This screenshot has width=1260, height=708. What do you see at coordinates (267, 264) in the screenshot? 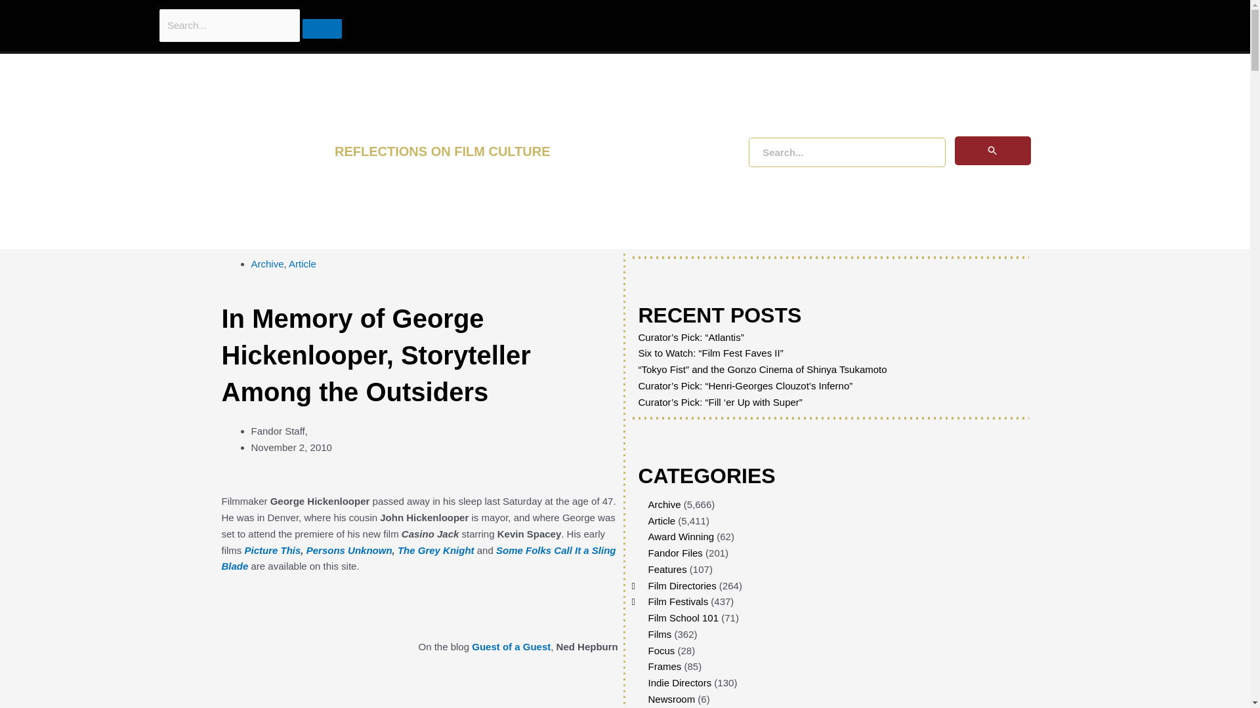
I see `Archive` at bounding box center [267, 264].